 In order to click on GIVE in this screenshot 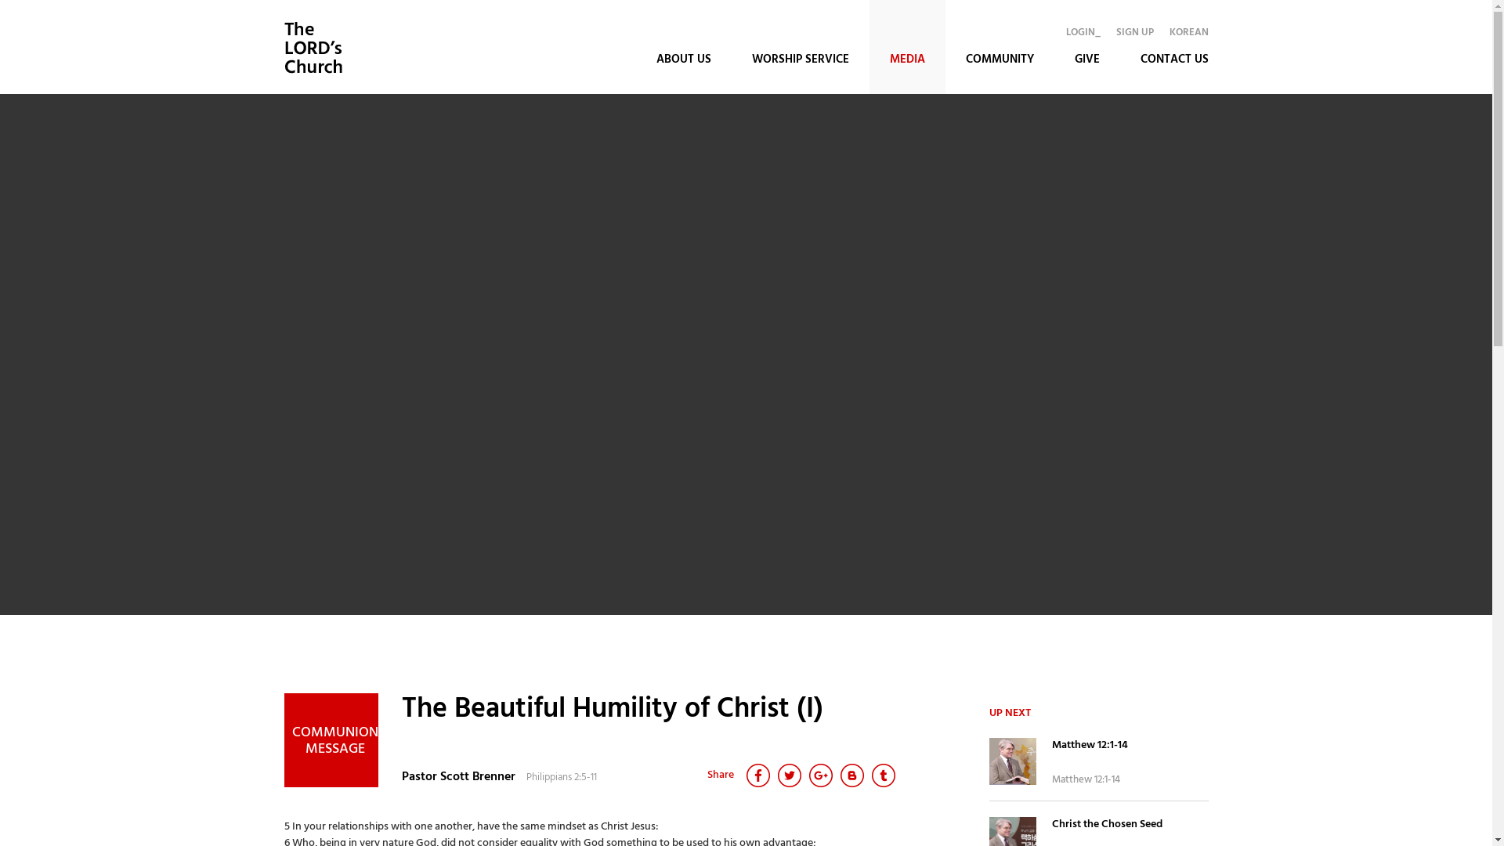, I will do `click(1087, 47)`.